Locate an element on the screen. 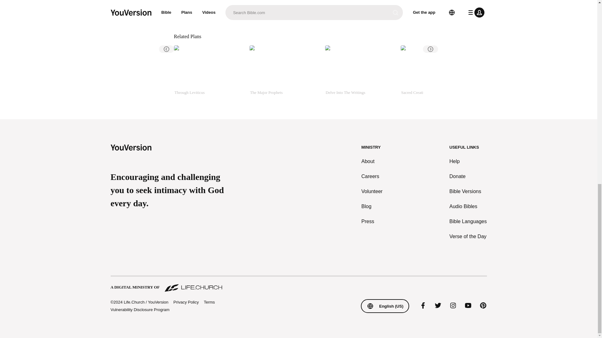  Blog is located at coordinates (372, 207).